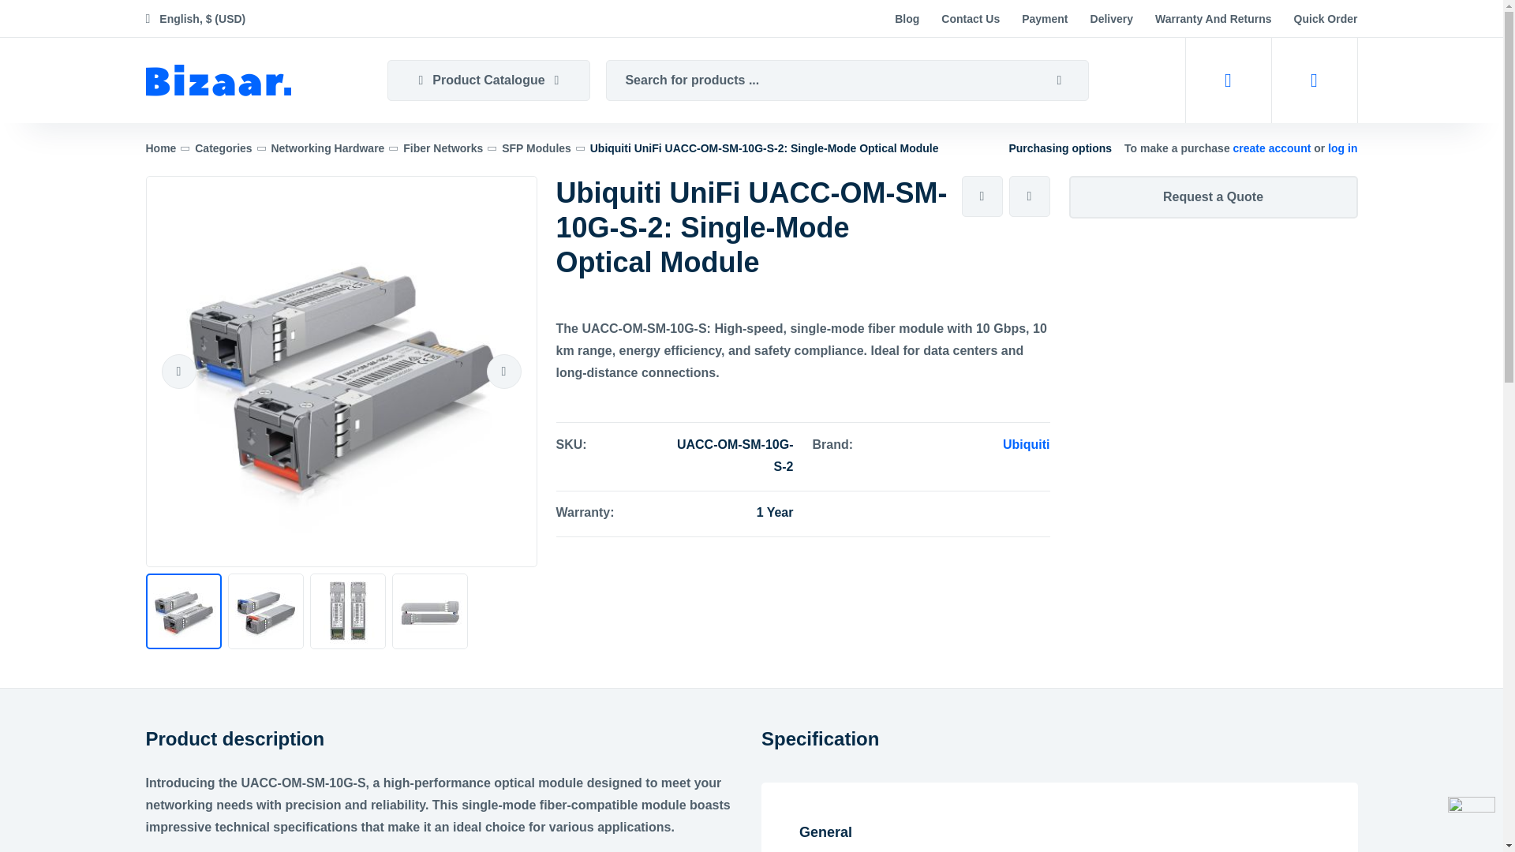 The width and height of the screenshot is (1515, 852). What do you see at coordinates (536, 148) in the screenshot?
I see `SFP Modules` at bounding box center [536, 148].